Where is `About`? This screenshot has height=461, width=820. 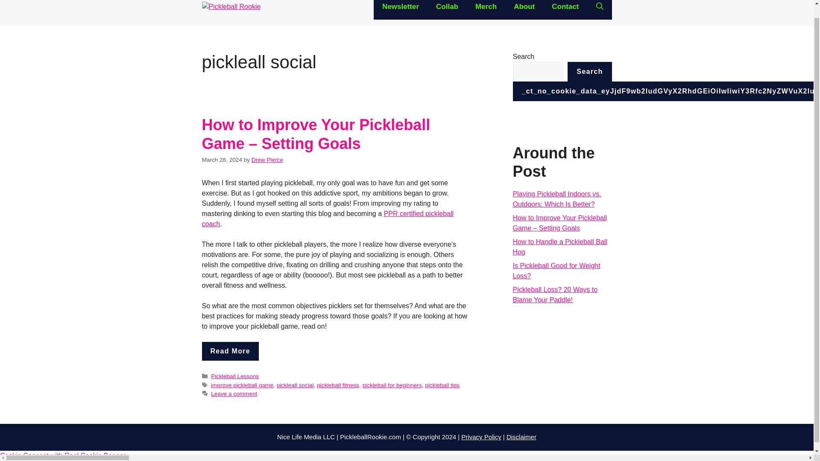
About is located at coordinates (524, 10).